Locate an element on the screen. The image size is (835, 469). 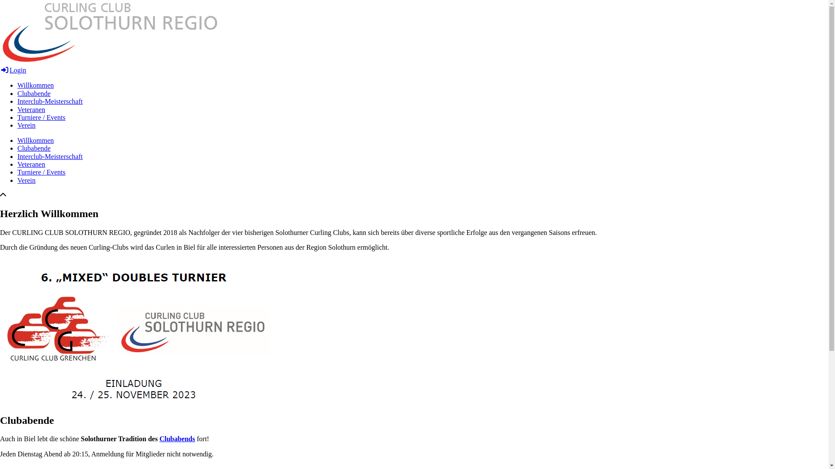
Verein is located at coordinates (27, 125).